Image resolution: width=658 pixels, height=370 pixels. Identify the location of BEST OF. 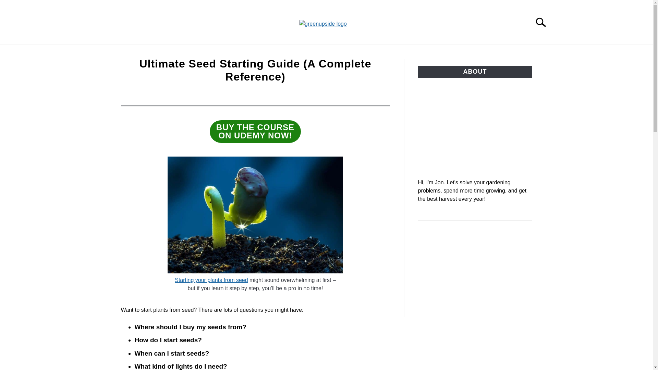
(504, 53).